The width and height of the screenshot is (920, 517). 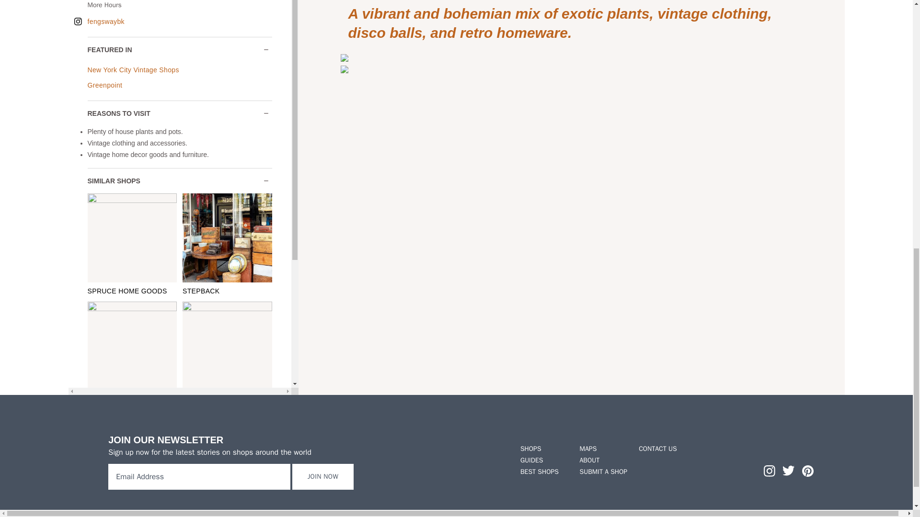 I want to click on GUIDES, so click(x=544, y=461).